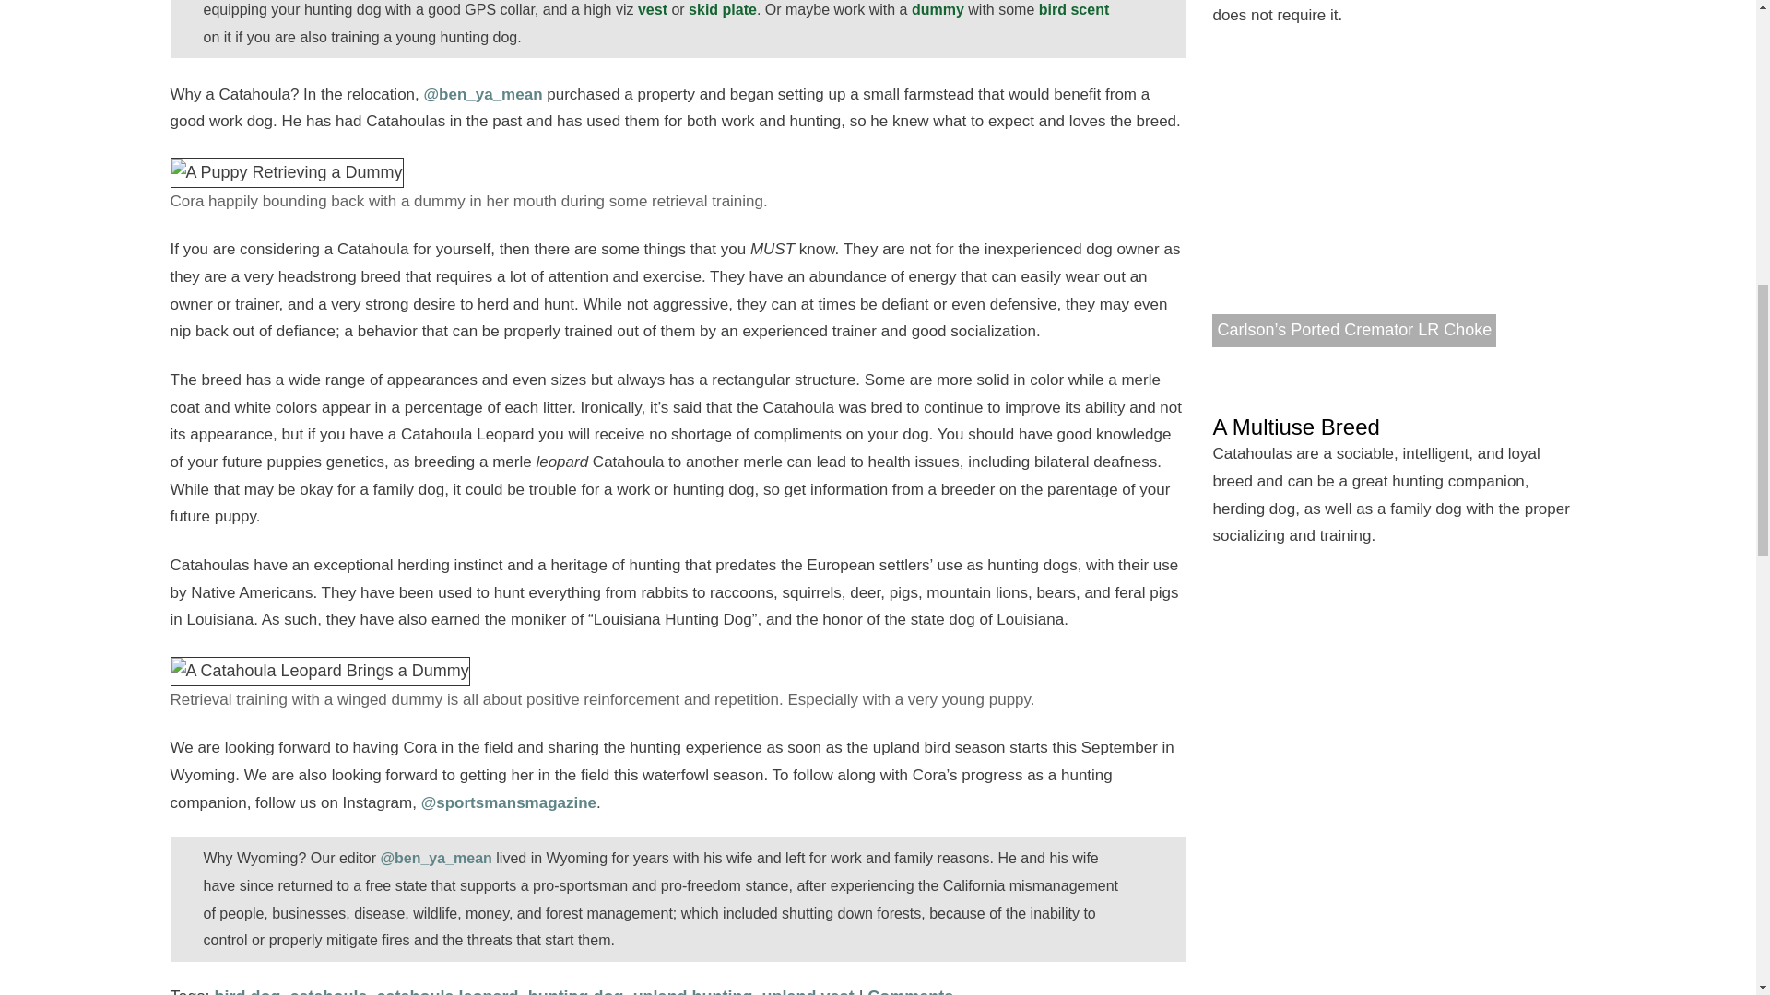 Image resolution: width=1770 pixels, height=995 pixels. I want to click on vest, so click(652, 9).